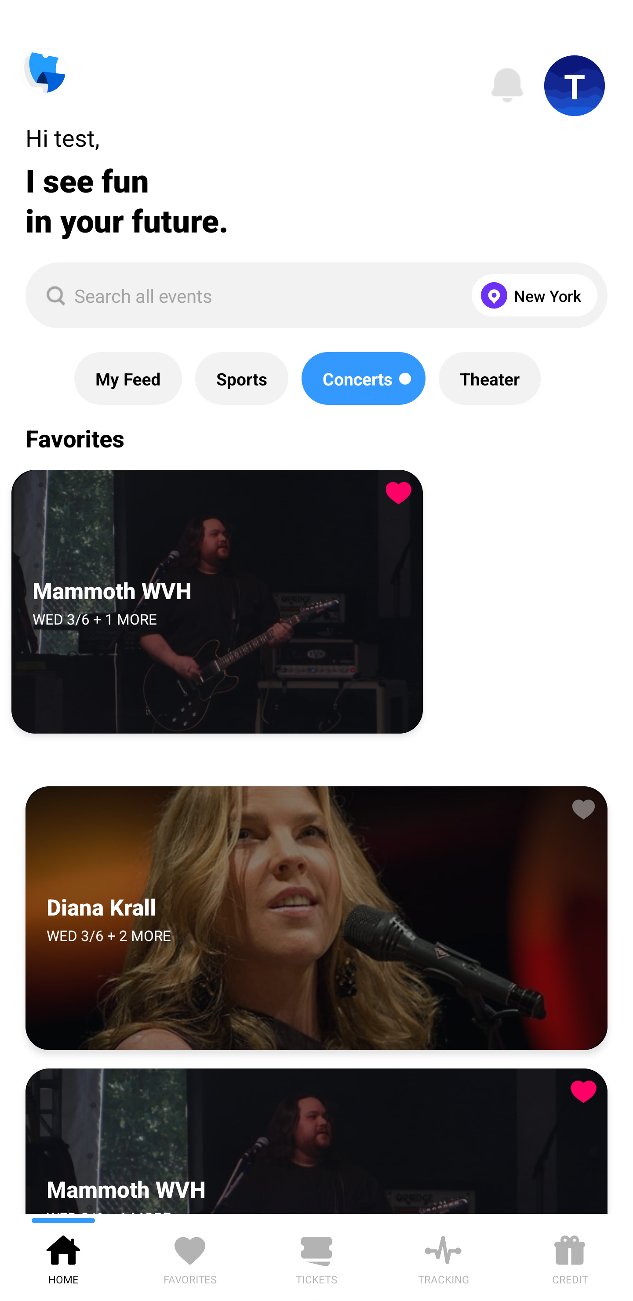 This screenshot has width=633, height=1301. Describe the element at coordinates (575, 86) in the screenshot. I see `T` at that location.